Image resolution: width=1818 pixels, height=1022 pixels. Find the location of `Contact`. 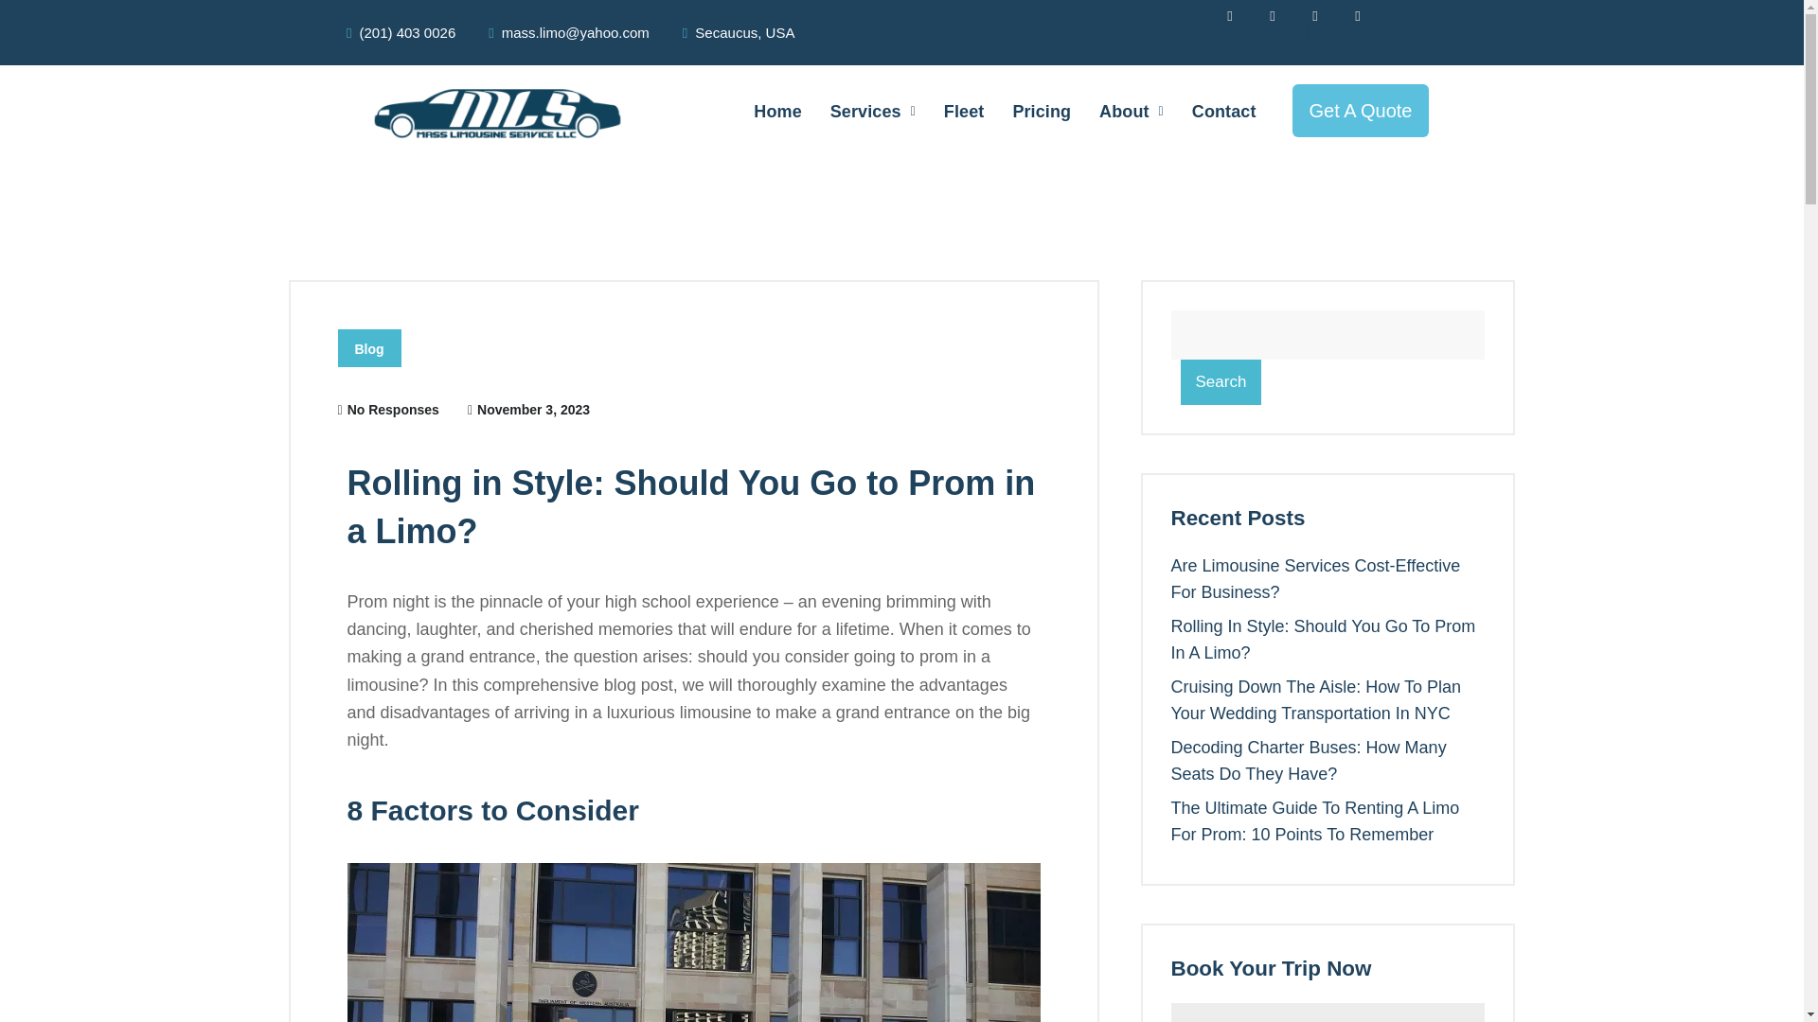

Contact is located at coordinates (1224, 111).